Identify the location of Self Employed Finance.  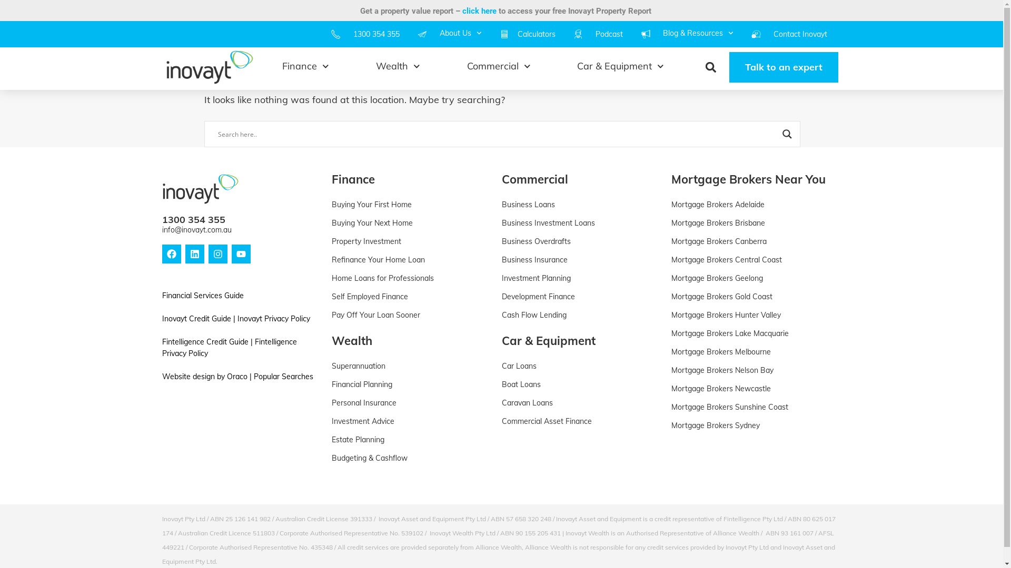
(412, 297).